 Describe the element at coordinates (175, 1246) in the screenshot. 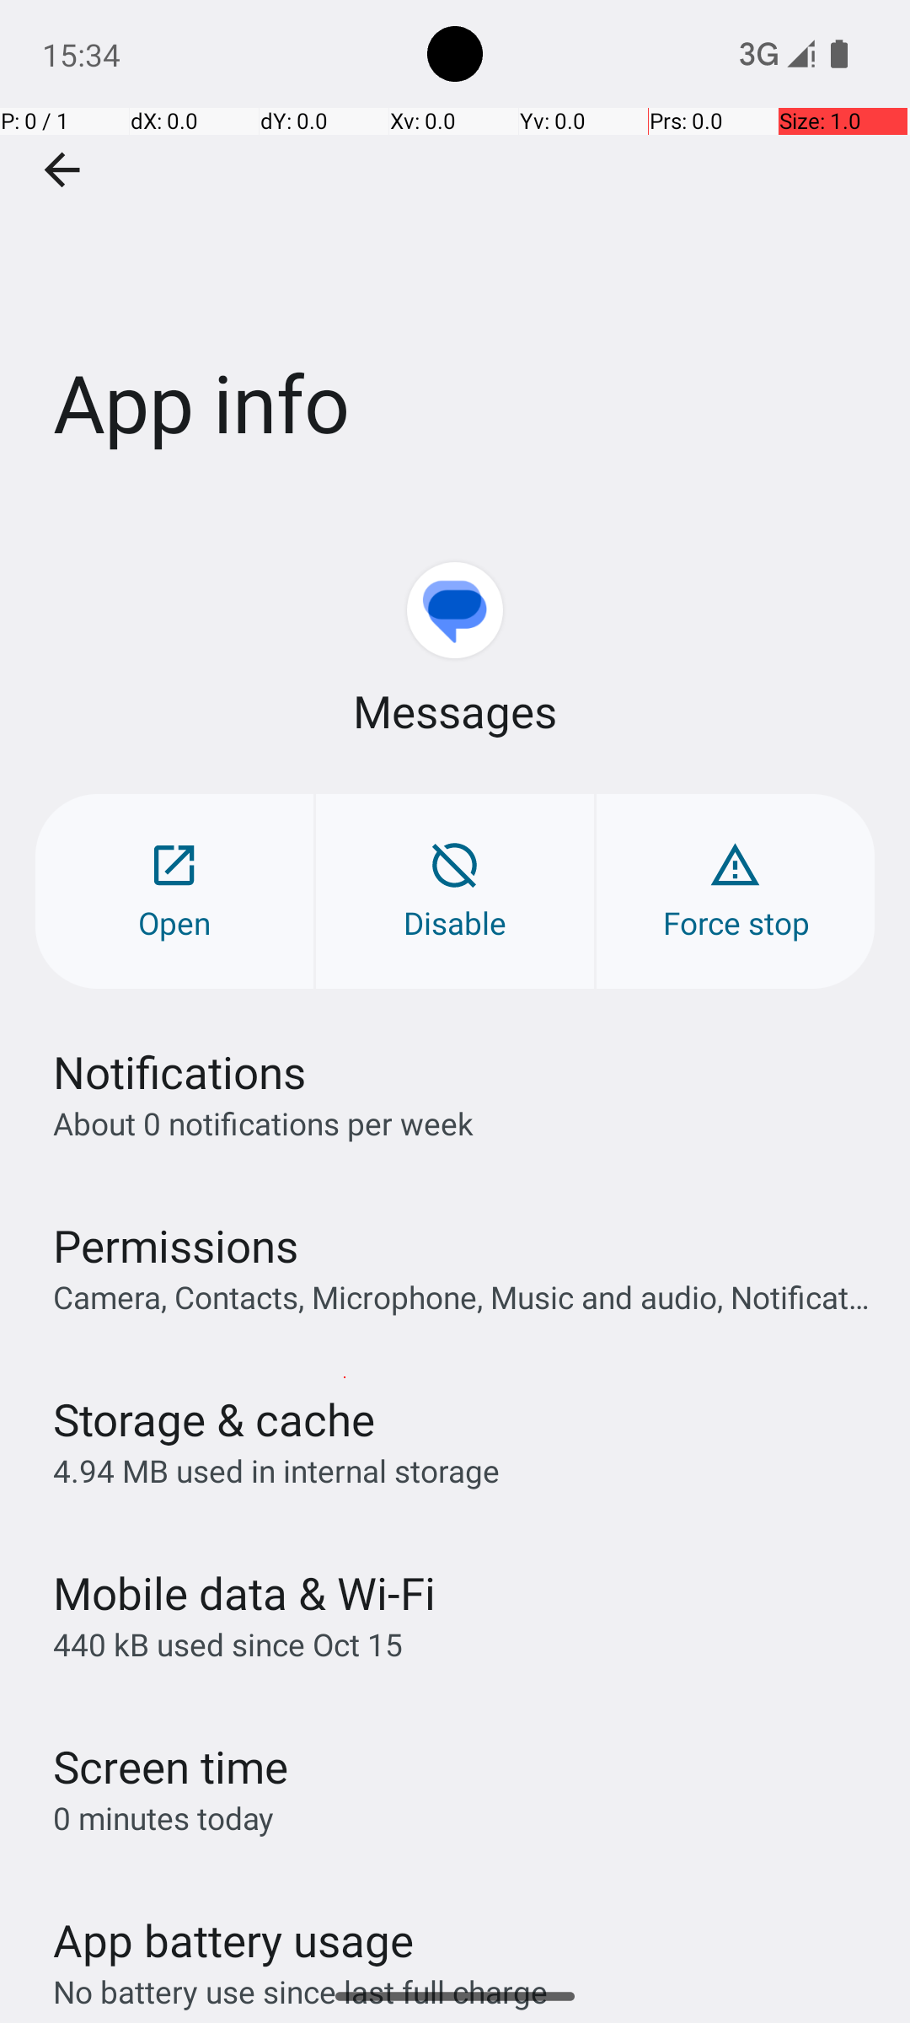

I see `Permissions` at that location.